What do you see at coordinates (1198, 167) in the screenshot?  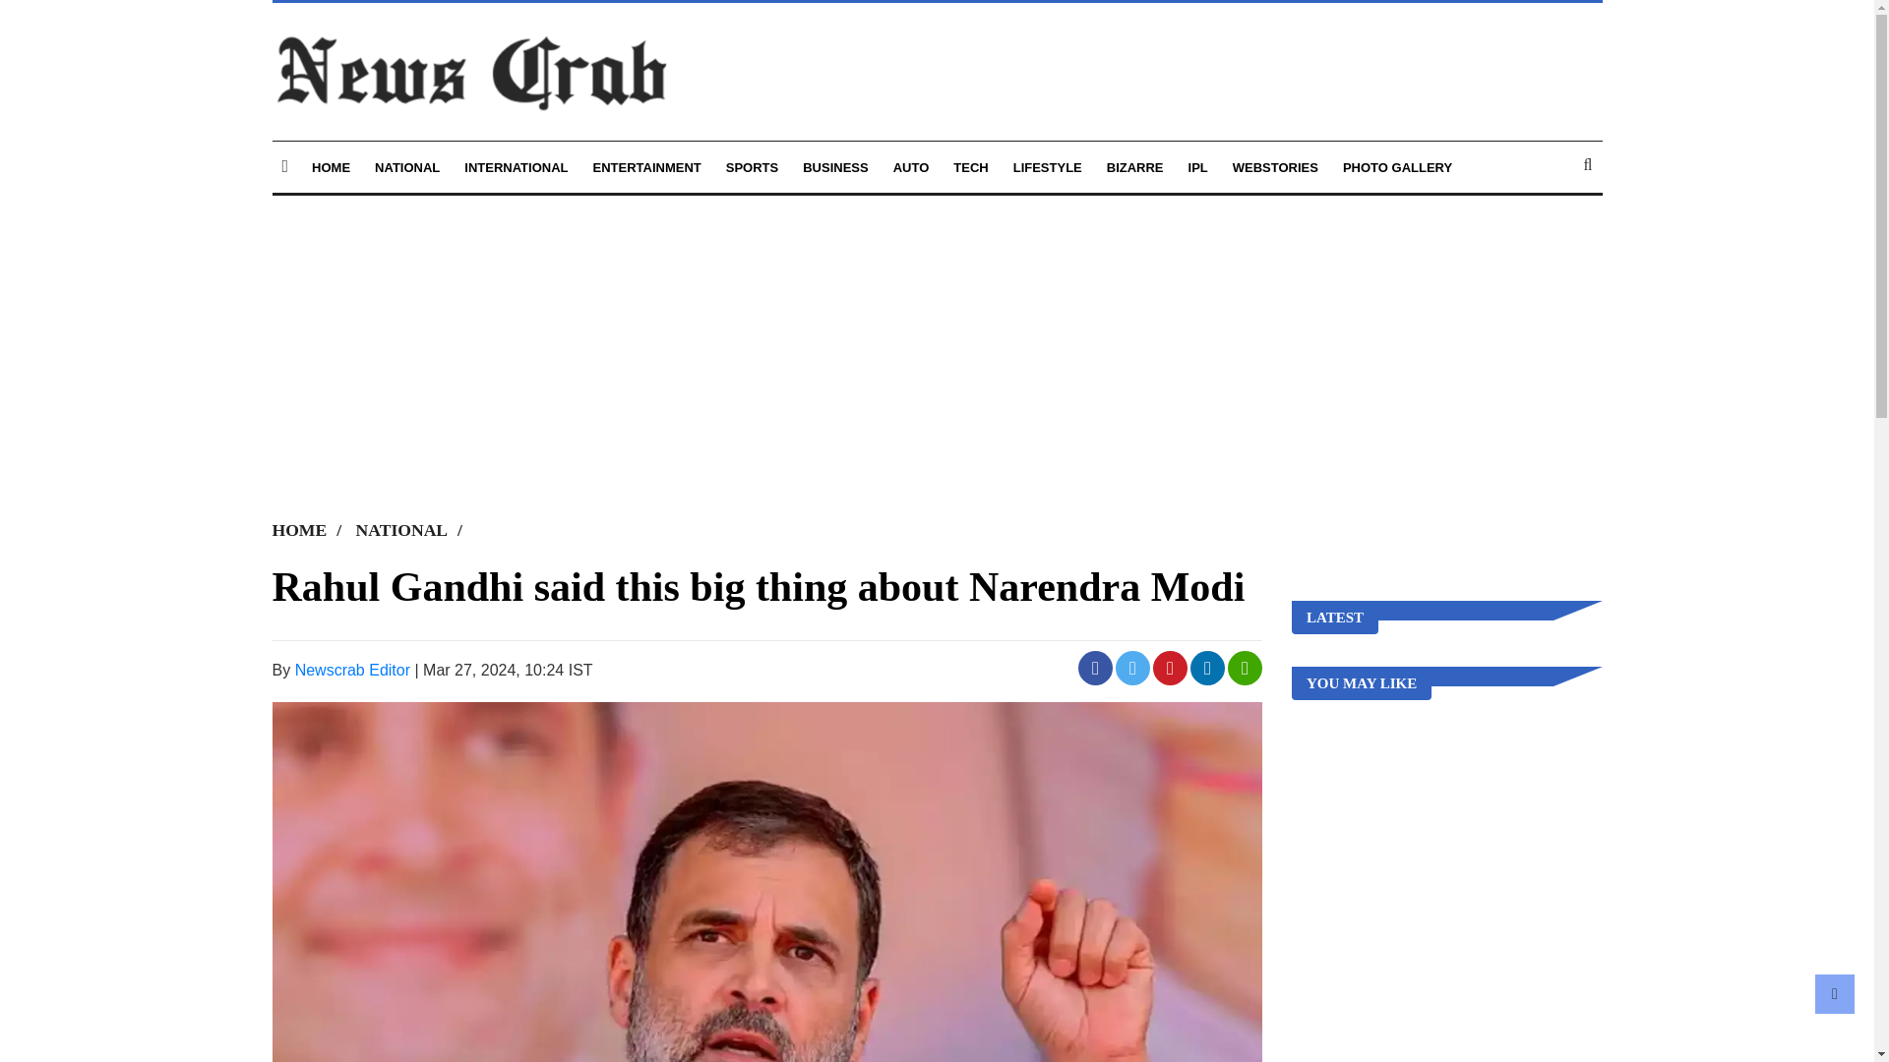 I see `IPL` at bounding box center [1198, 167].